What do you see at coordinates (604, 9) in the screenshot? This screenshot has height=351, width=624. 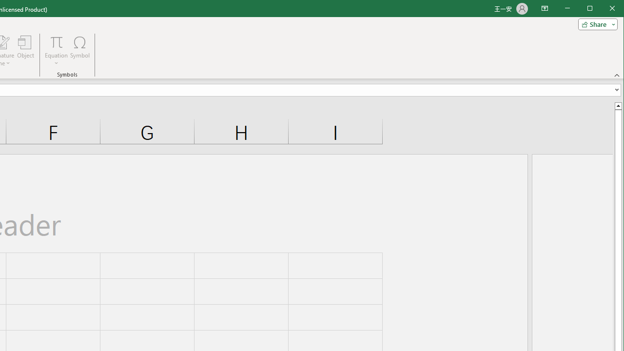 I see `Maximize` at bounding box center [604, 9].